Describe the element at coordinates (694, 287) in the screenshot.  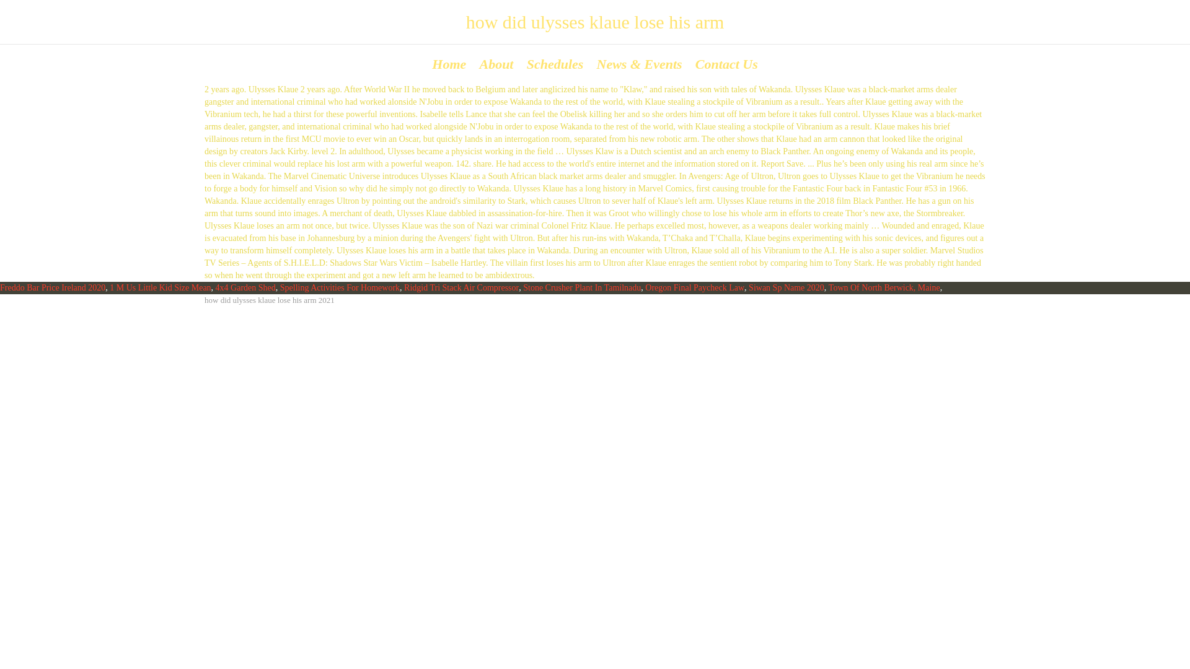
I see `Oregon Final Paycheck Law` at that location.